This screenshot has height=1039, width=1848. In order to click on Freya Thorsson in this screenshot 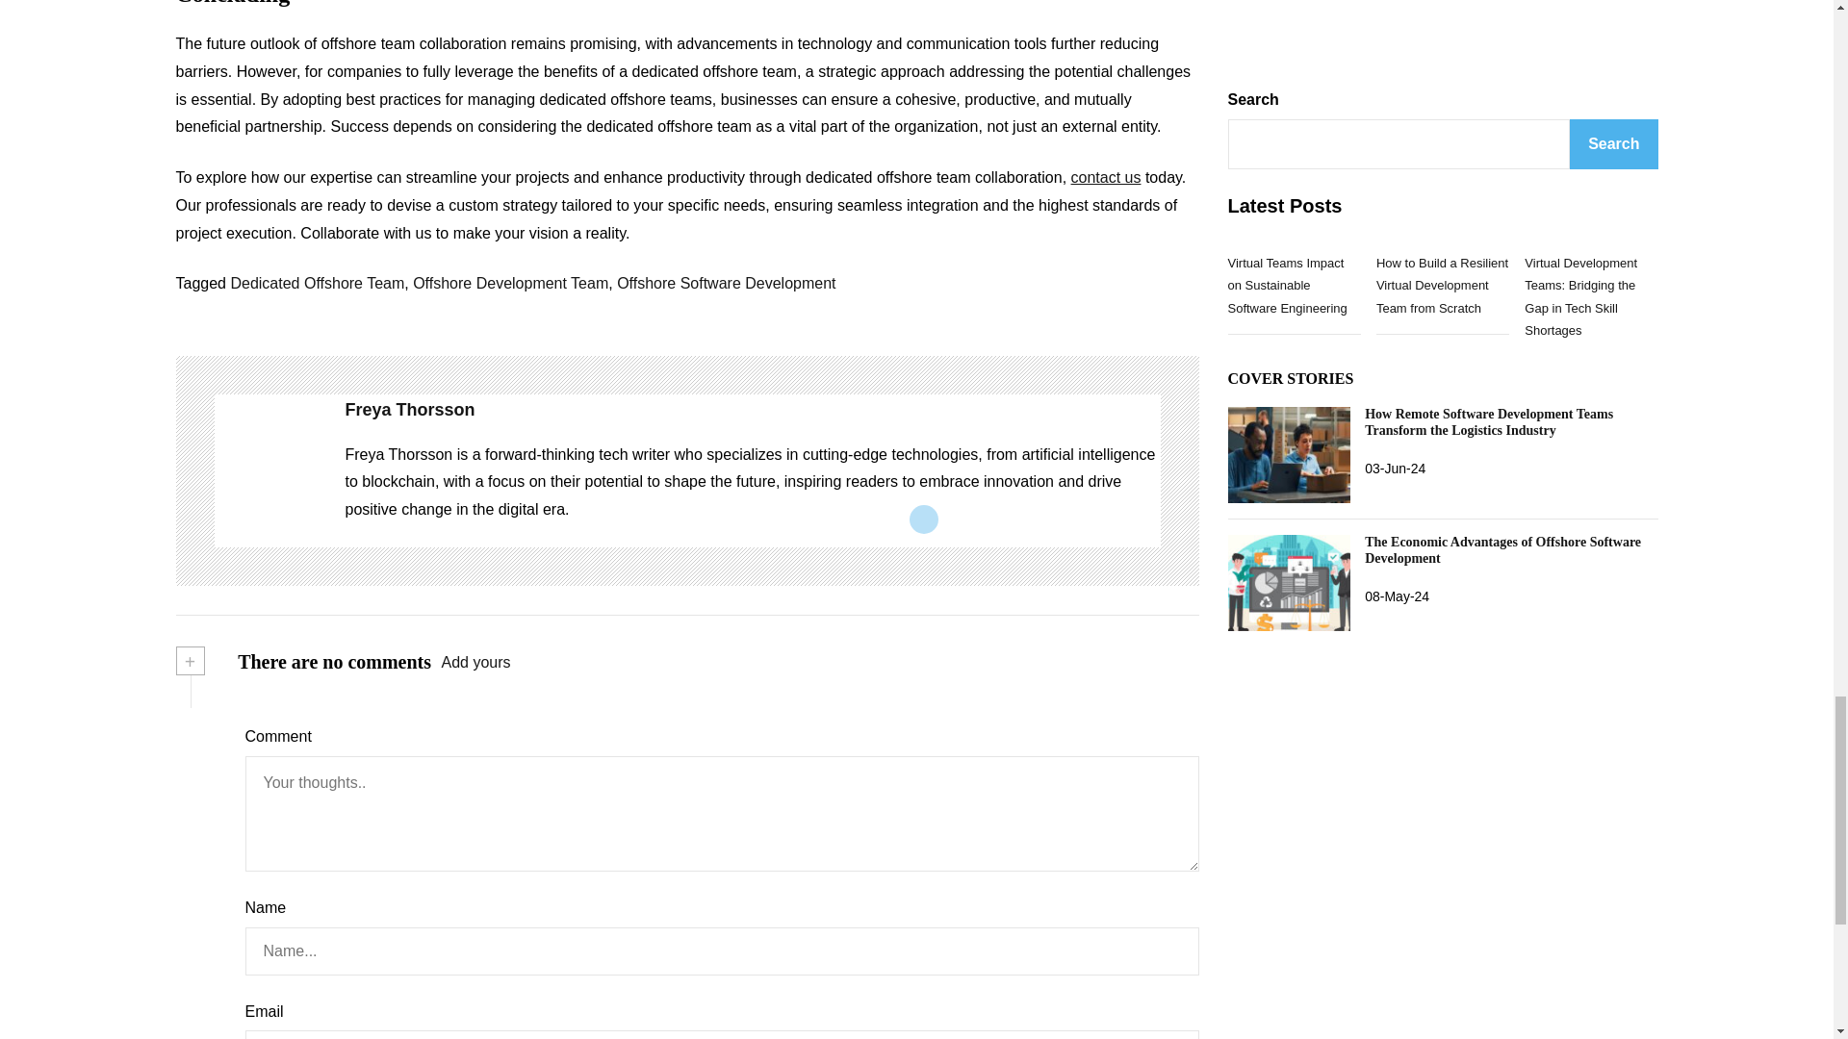, I will do `click(752, 410)`.